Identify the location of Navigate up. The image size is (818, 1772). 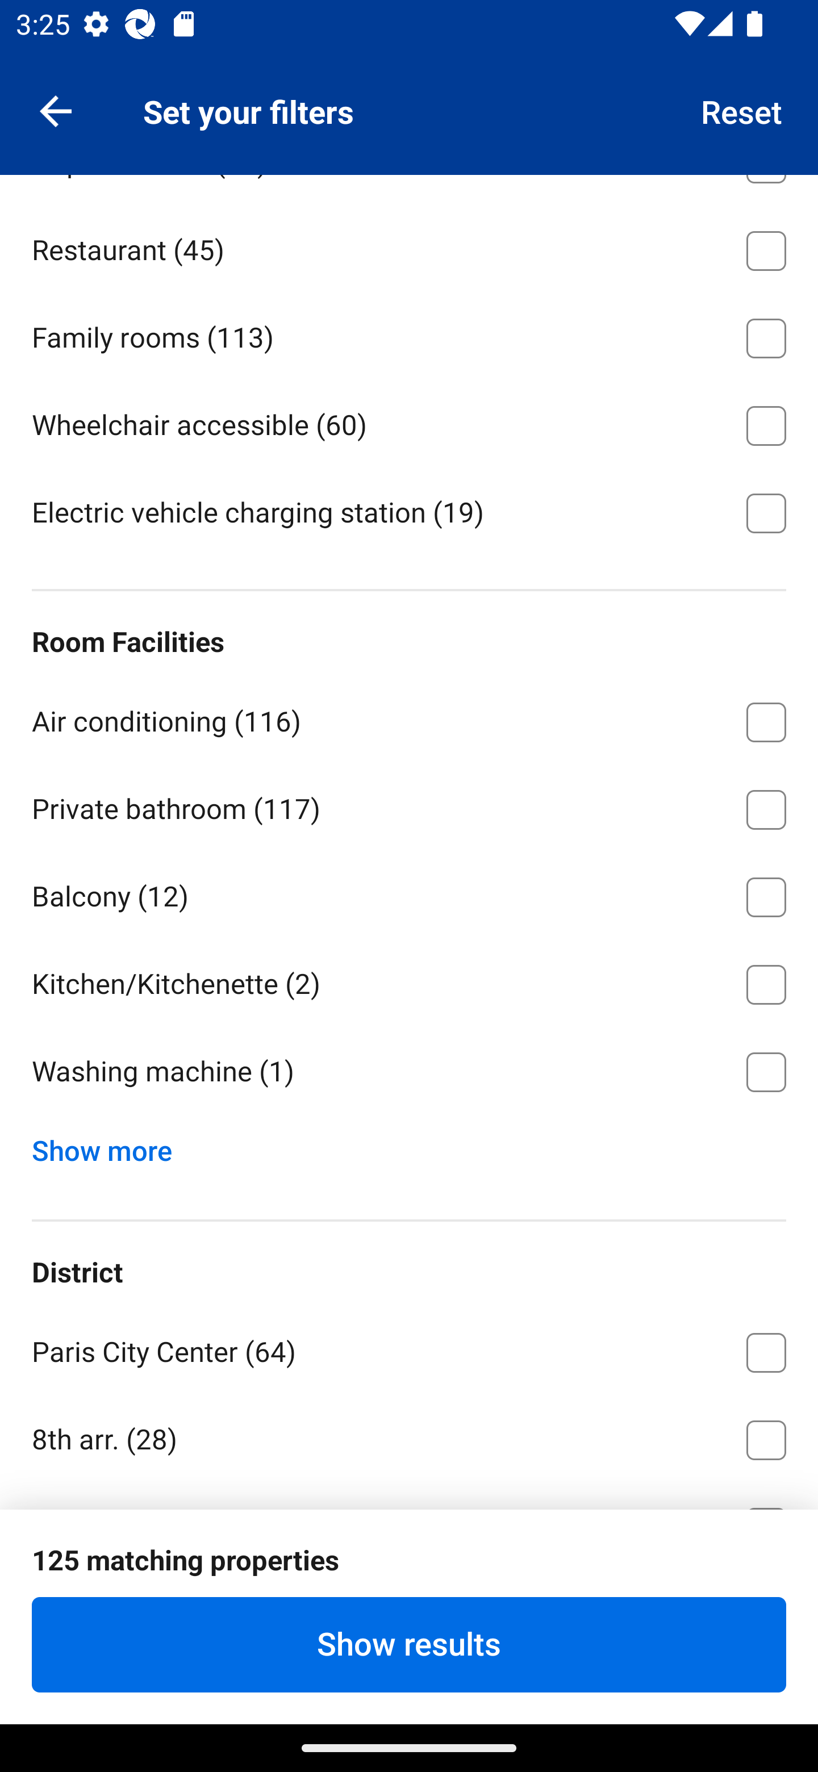
(56, 110).